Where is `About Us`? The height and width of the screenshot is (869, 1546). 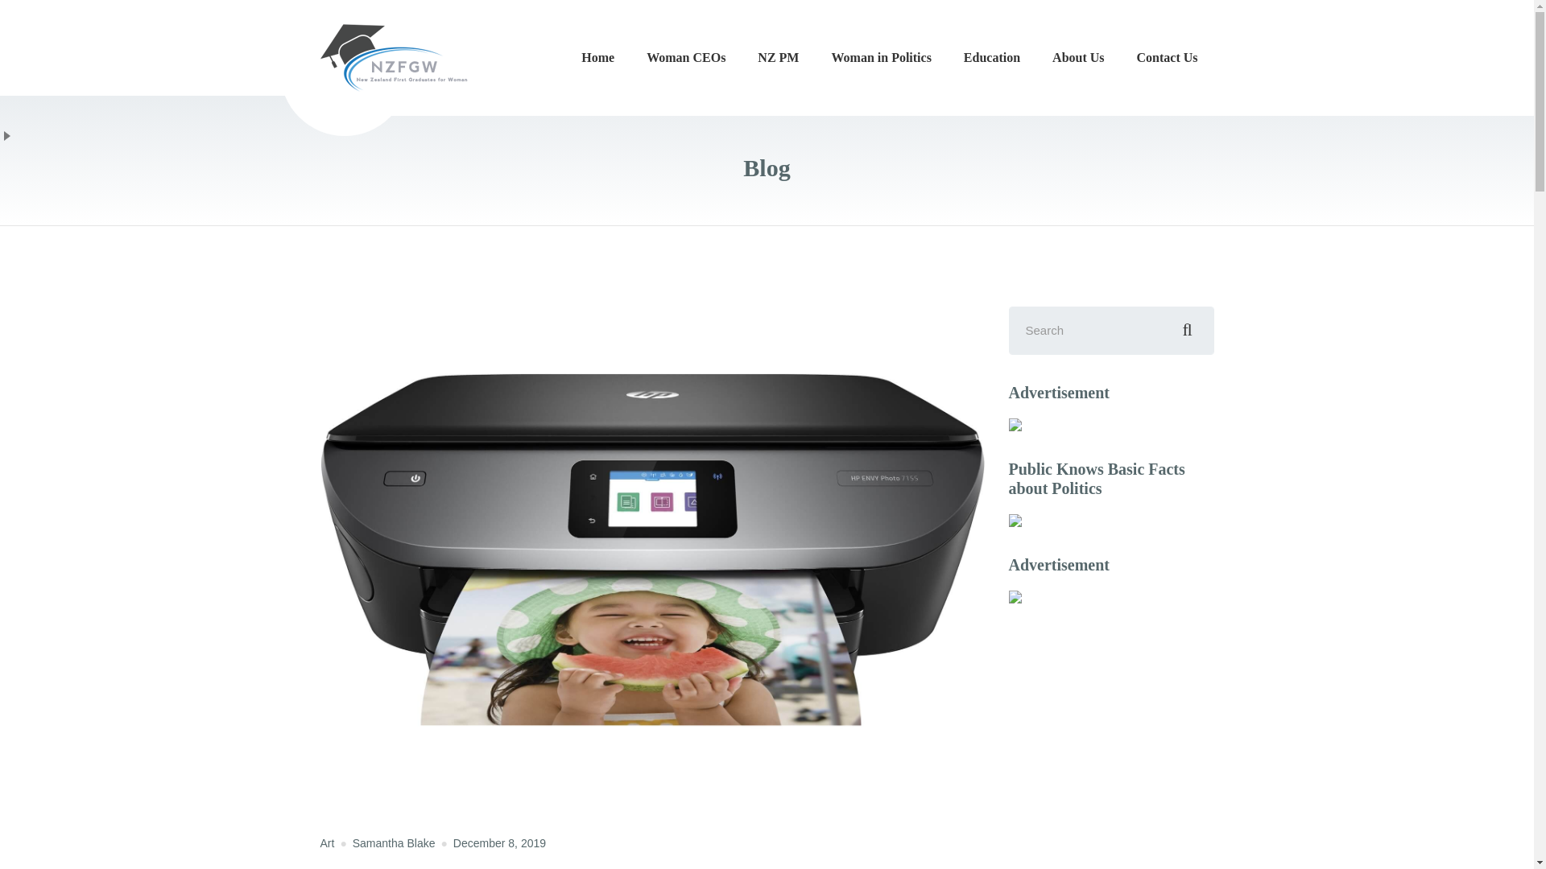 About Us is located at coordinates (1077, 58).